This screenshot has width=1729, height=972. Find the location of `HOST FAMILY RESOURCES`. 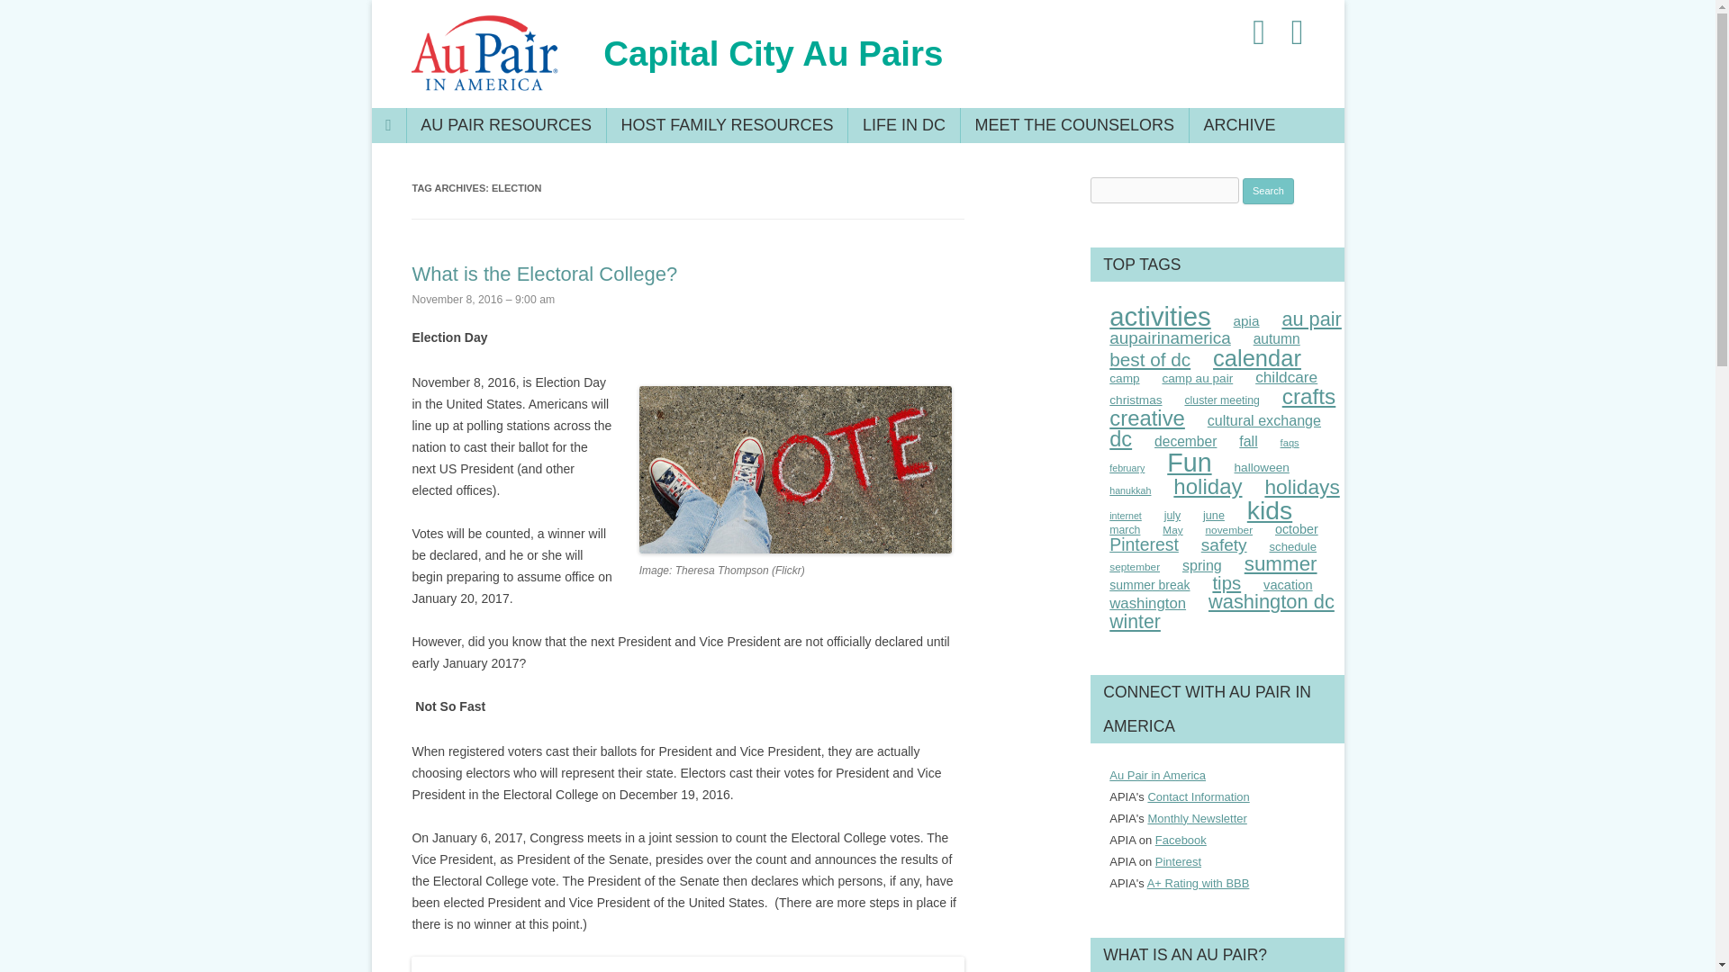

HOST FAMILY RESOURCES is located at coordinates (728, 124).